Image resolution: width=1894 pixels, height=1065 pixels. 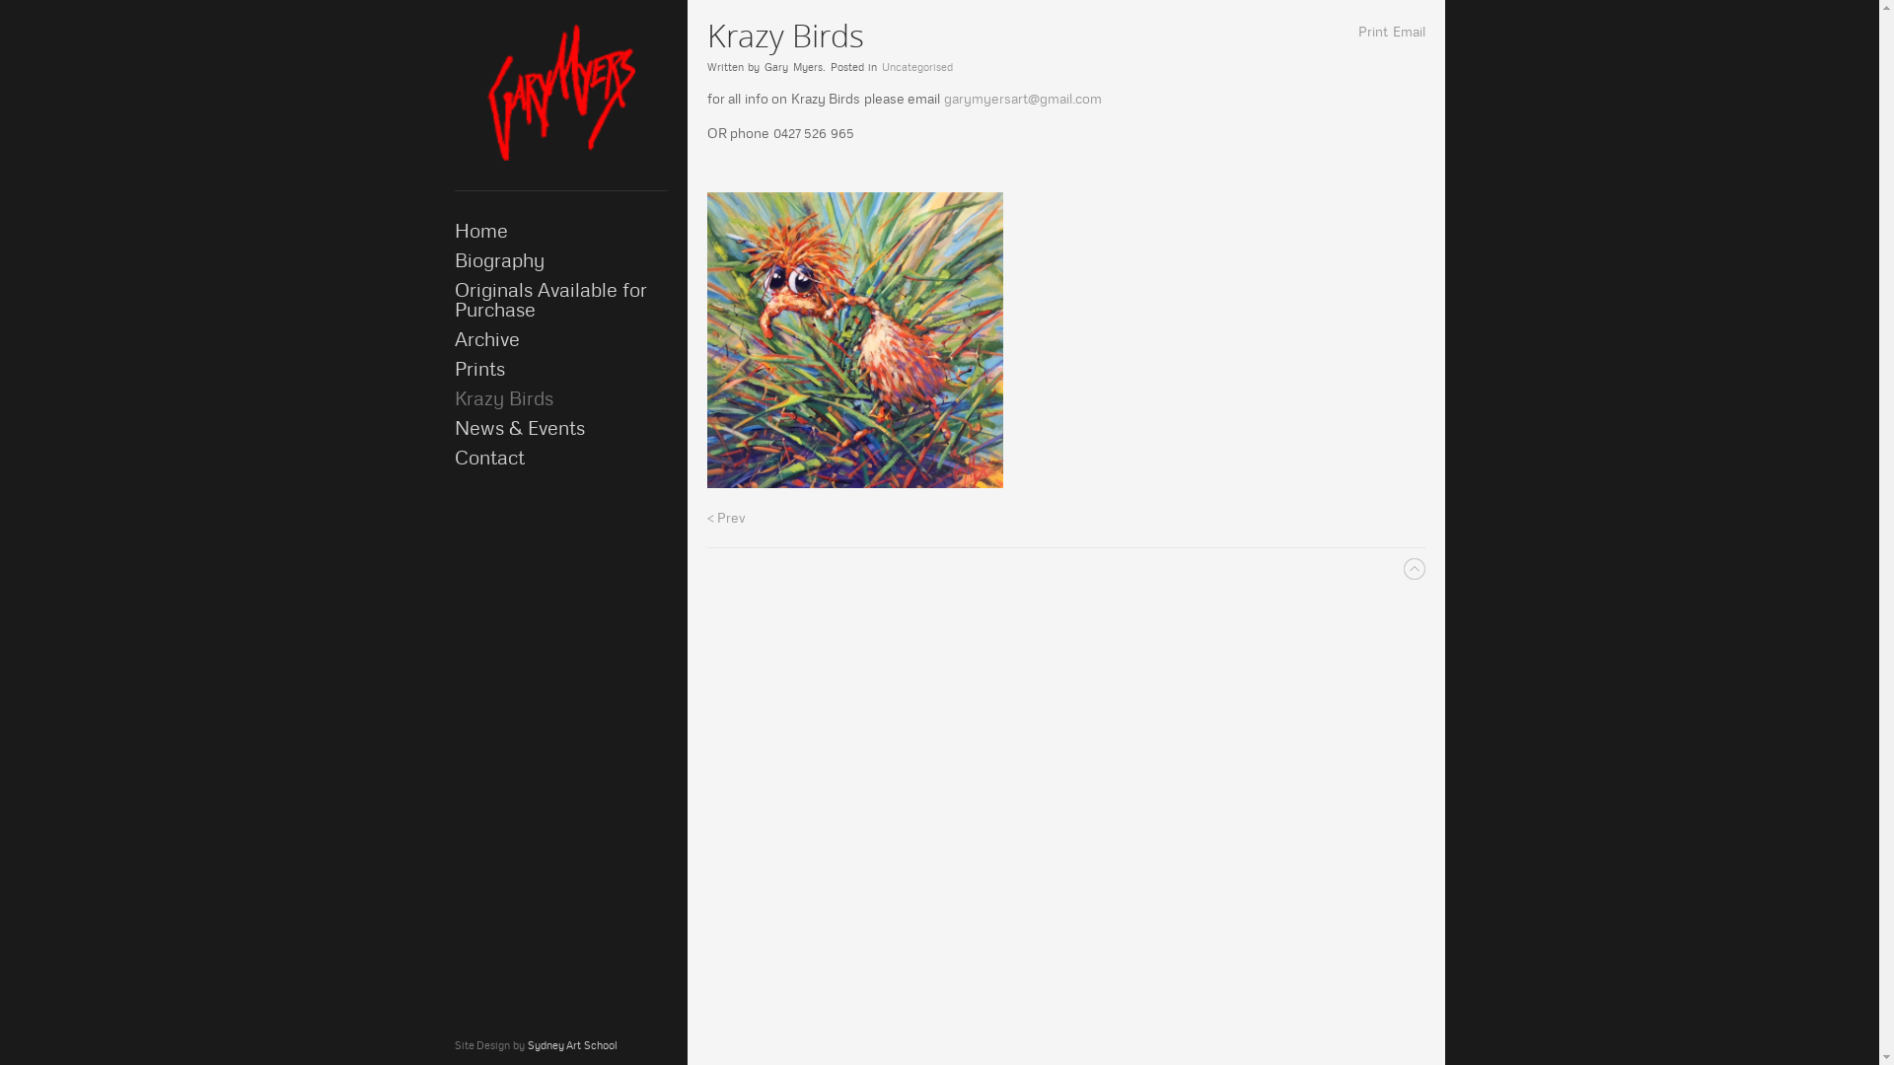 I want to click on Sydney Art School, so click(x=572, y=1045).